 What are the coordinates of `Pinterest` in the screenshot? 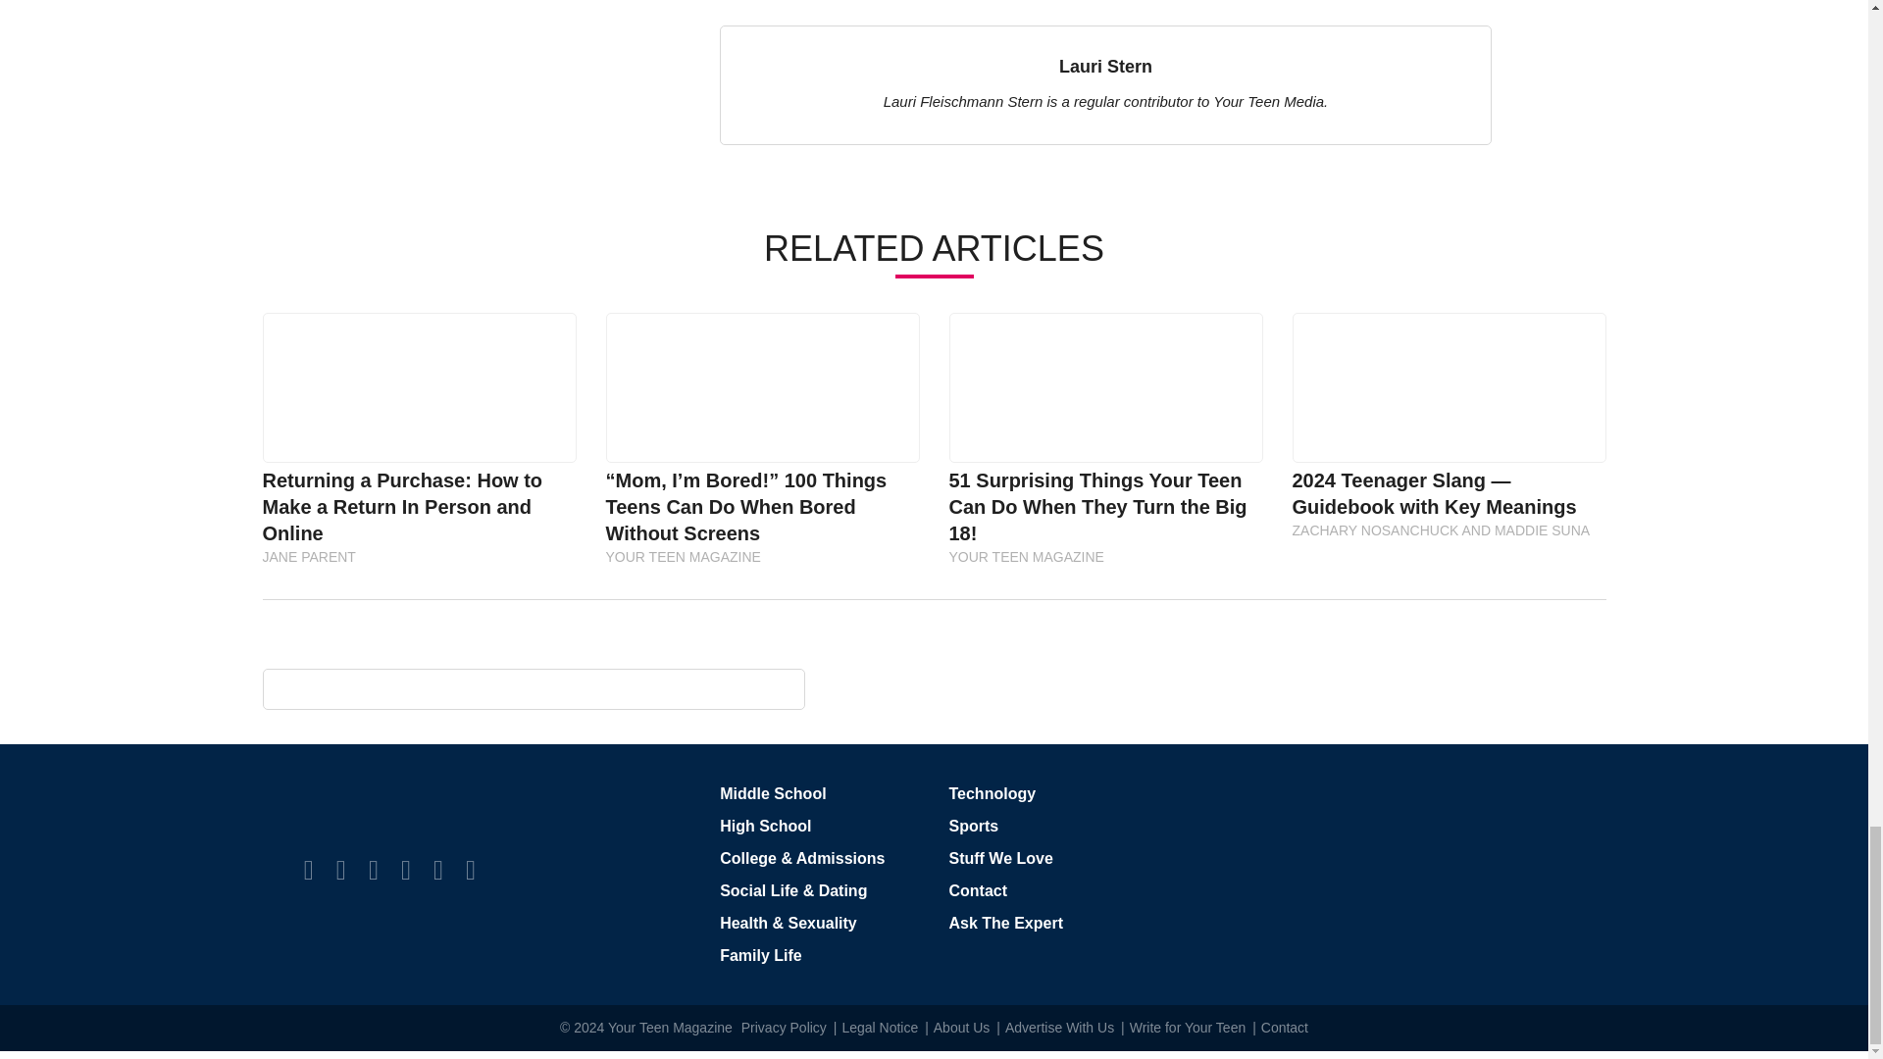 It's located at (405, 869).